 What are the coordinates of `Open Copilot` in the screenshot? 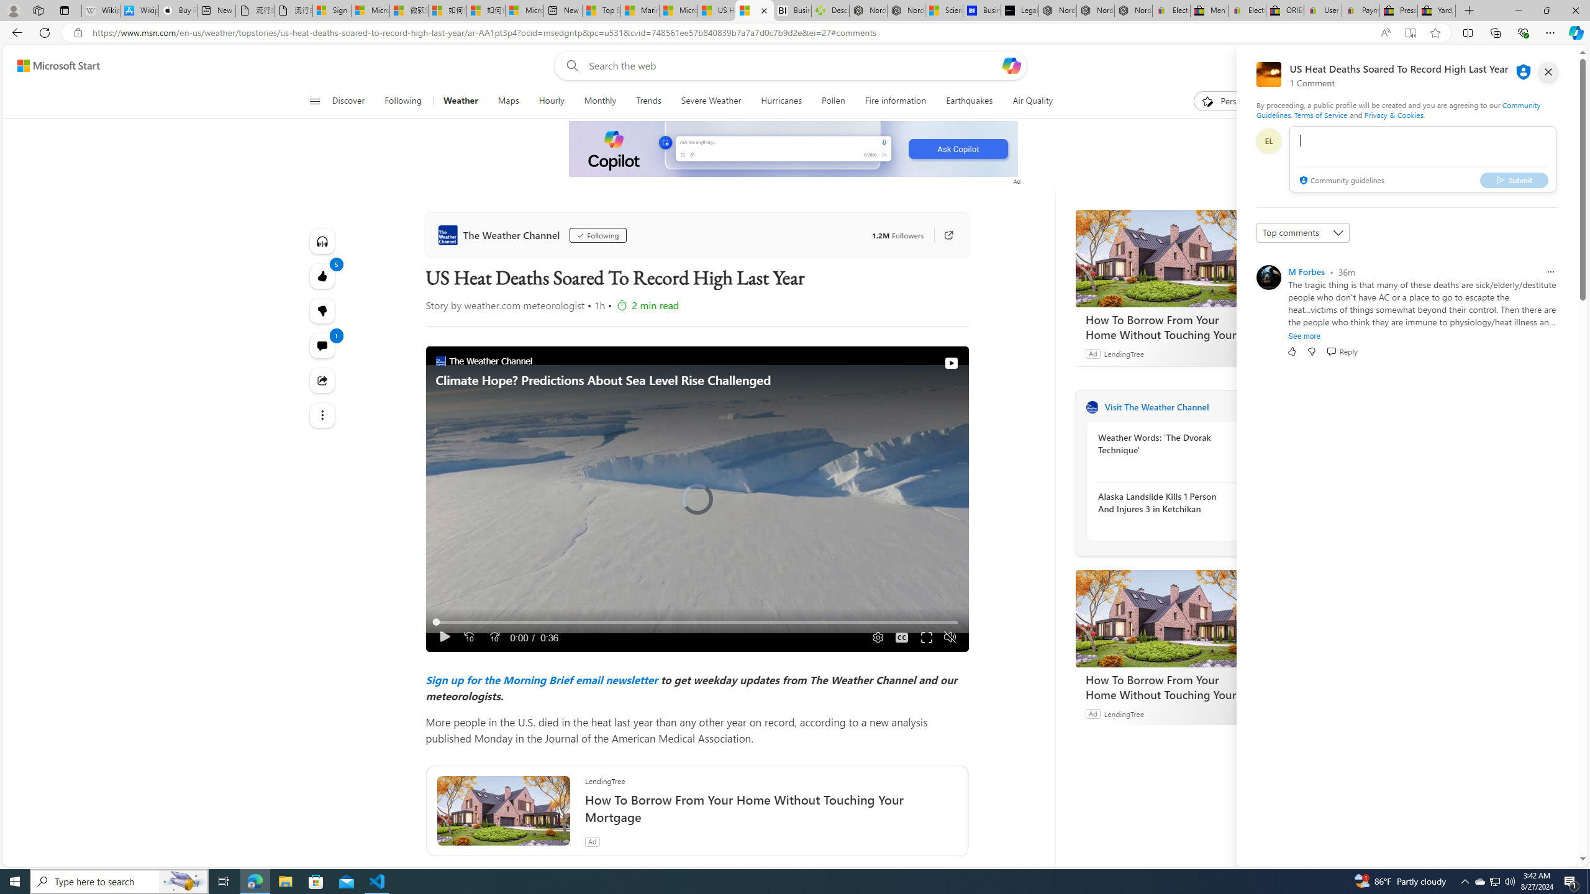 It's located at (1011, 65).